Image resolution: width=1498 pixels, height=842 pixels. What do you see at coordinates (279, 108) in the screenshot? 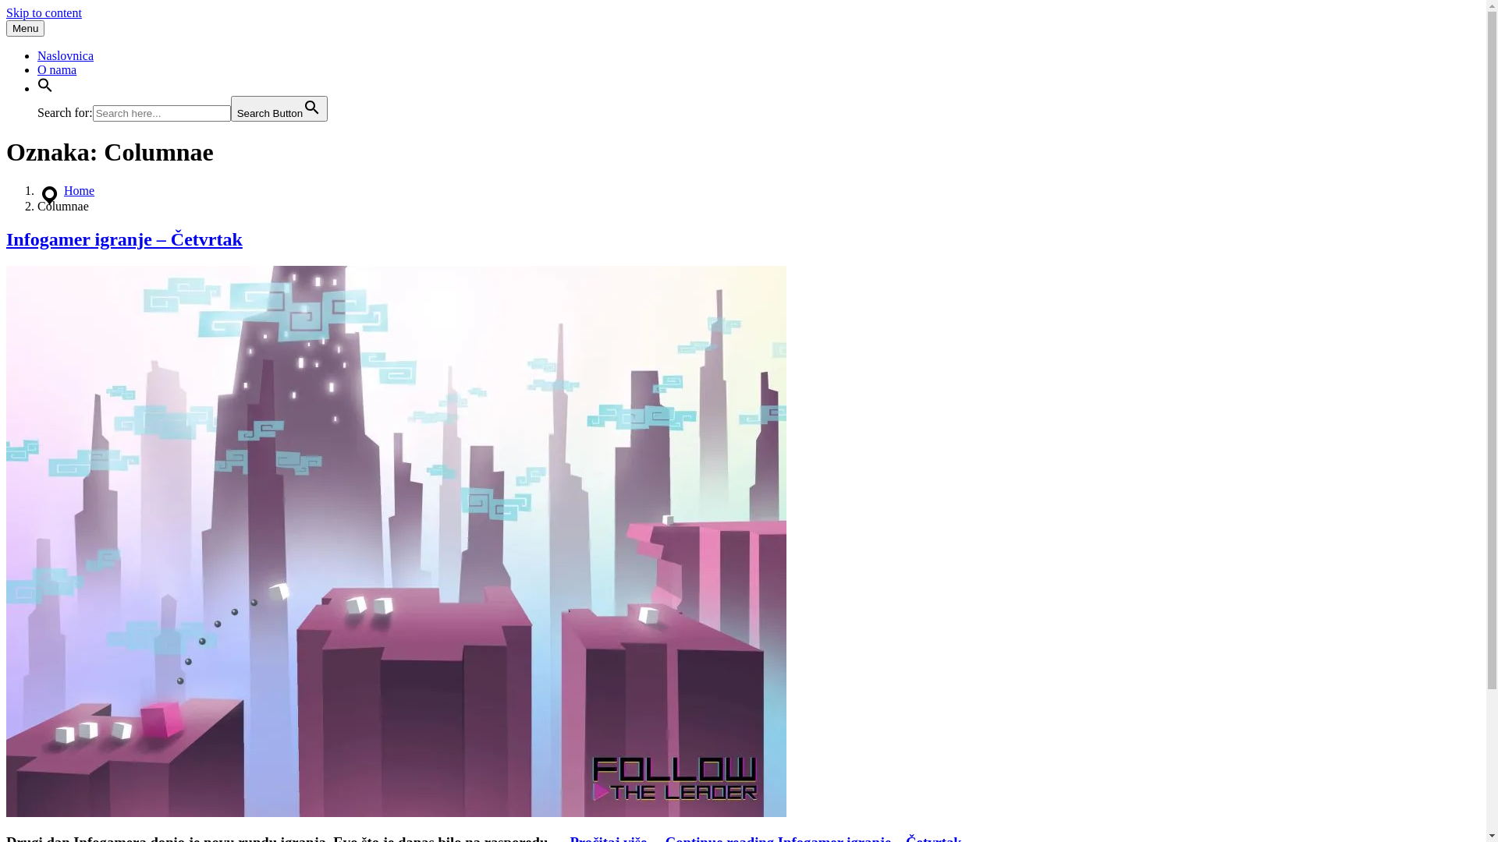
I see `Search Button` at bounding box center [279, 108].